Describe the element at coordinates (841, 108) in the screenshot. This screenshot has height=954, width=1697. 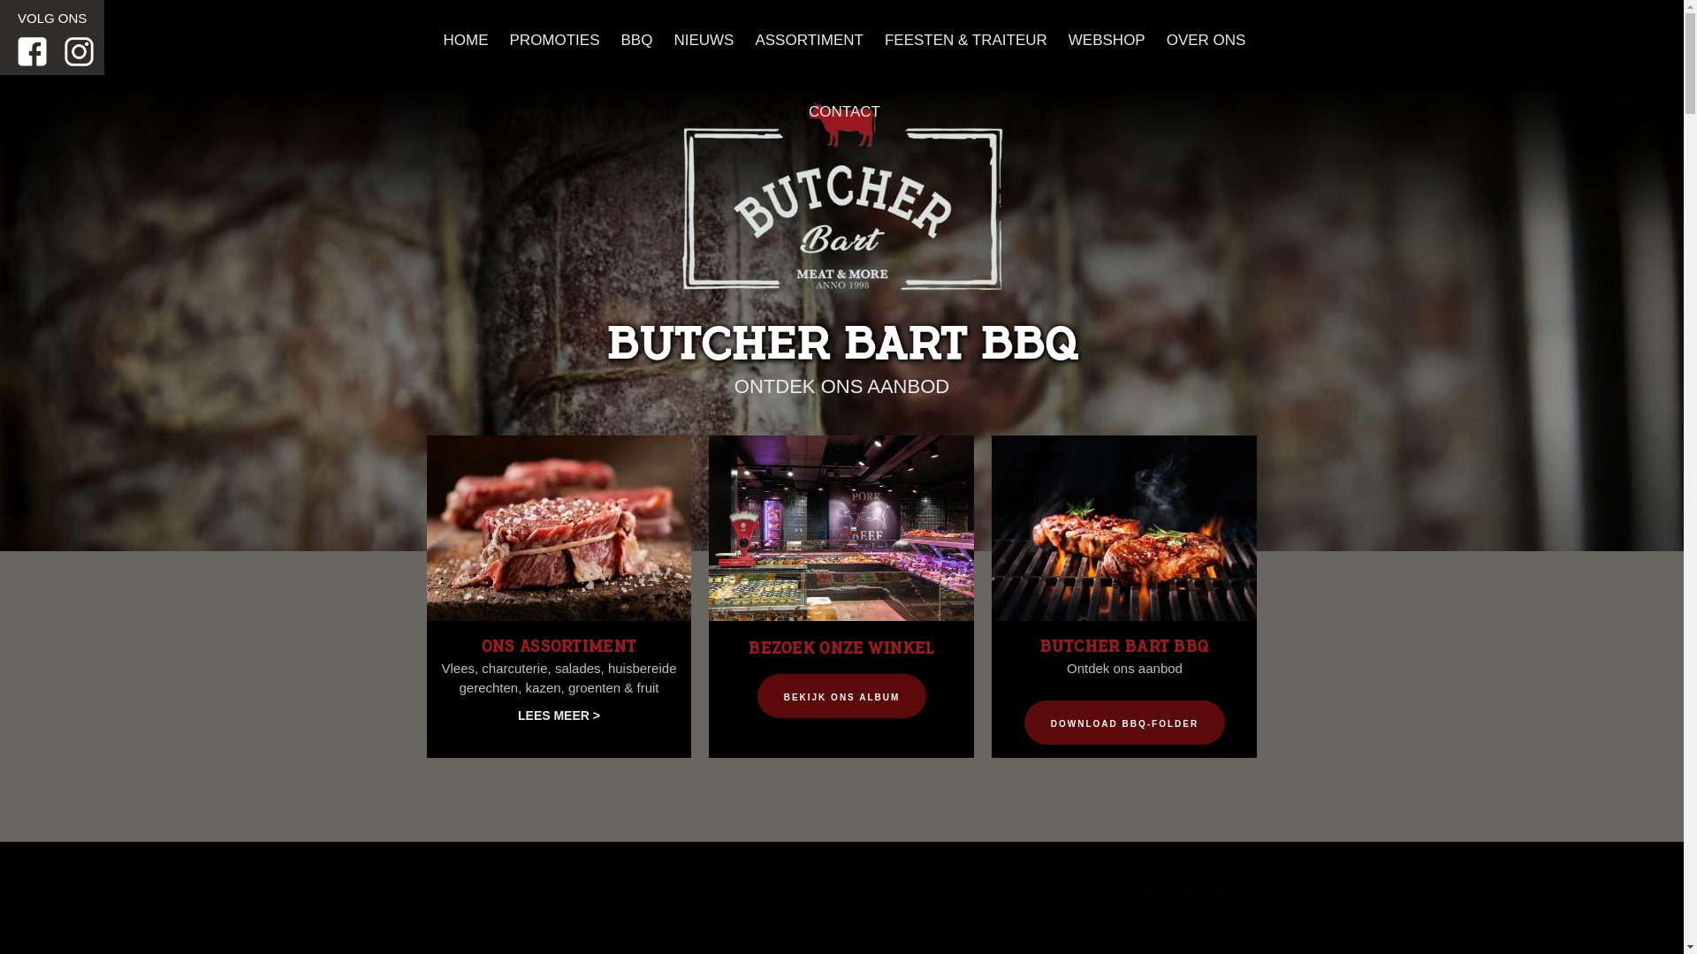
I see `CONTACT` at that location.